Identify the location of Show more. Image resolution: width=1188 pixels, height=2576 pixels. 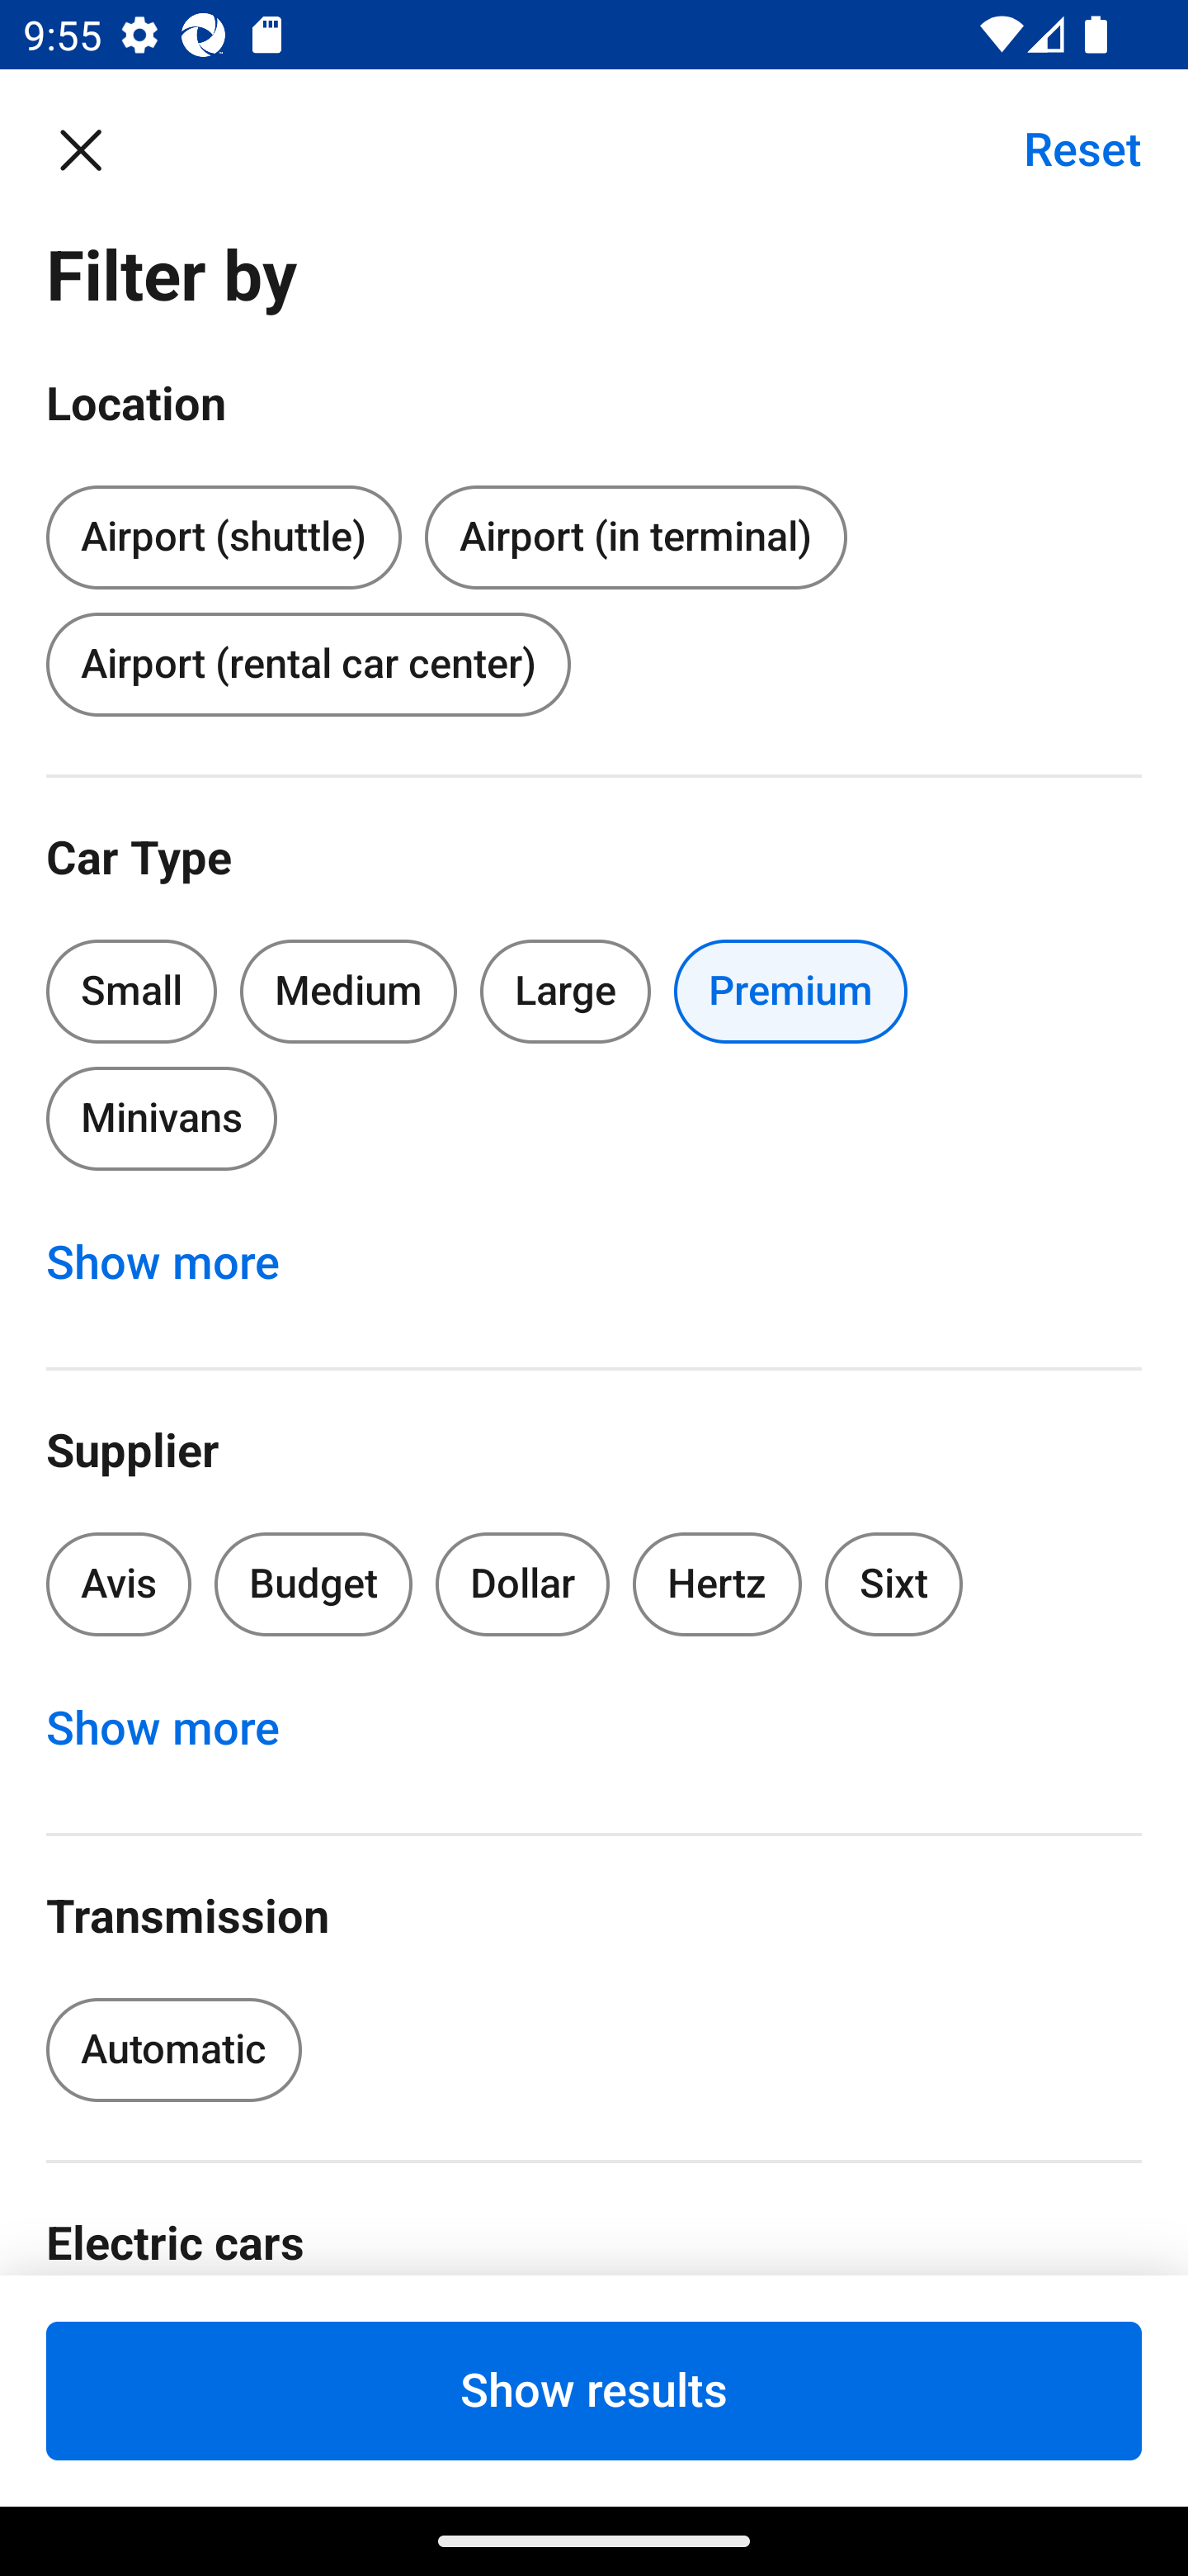
(180, 1262).